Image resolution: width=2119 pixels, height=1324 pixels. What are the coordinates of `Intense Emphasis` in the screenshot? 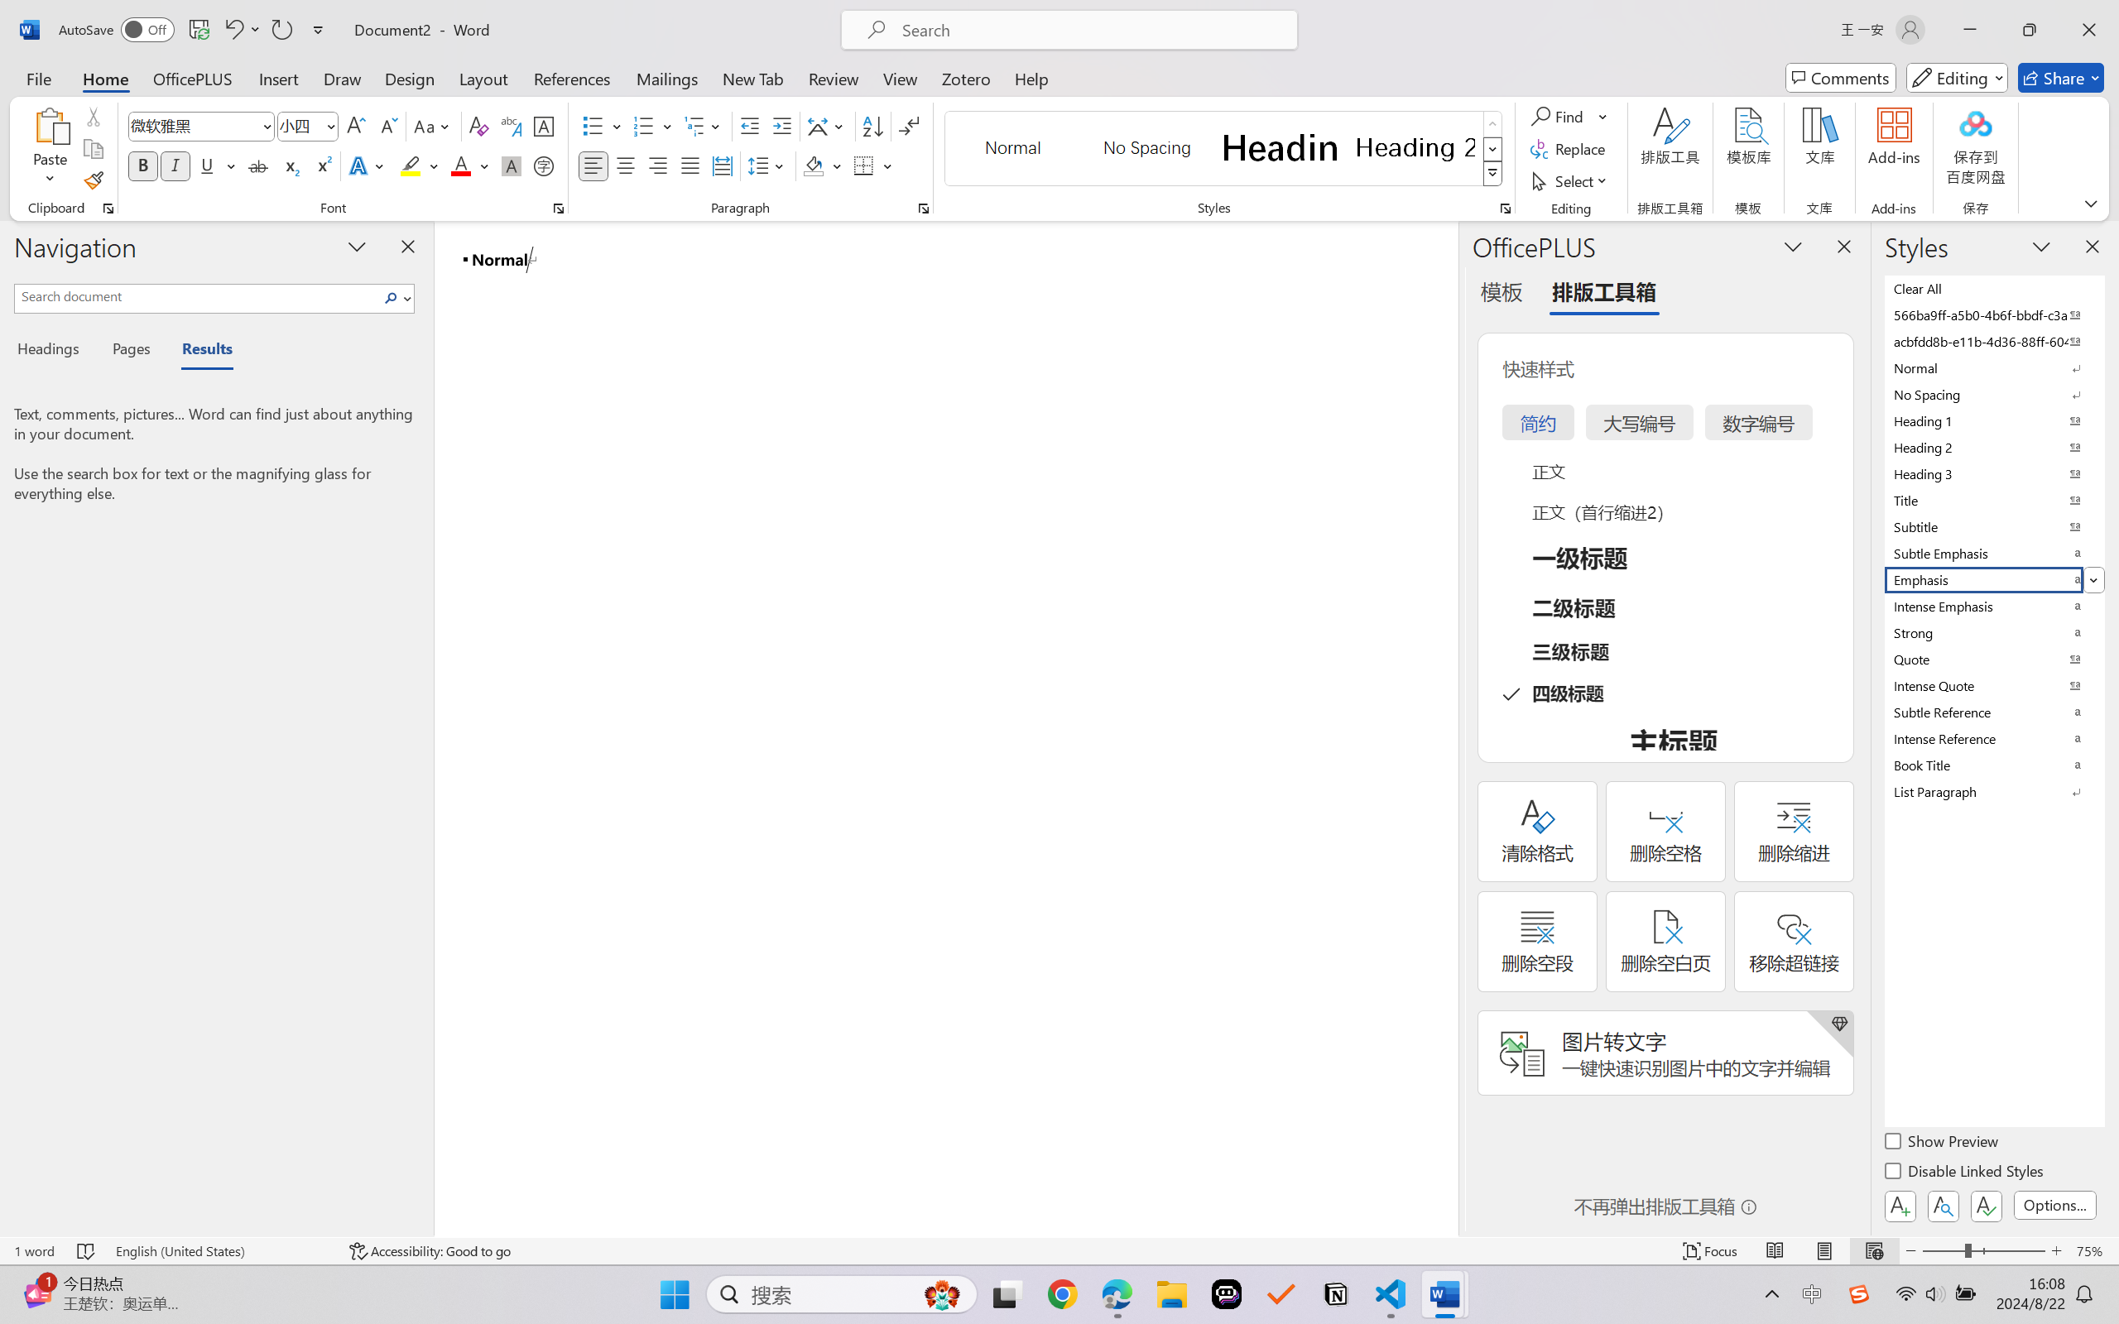 It's located at (1993, 606).